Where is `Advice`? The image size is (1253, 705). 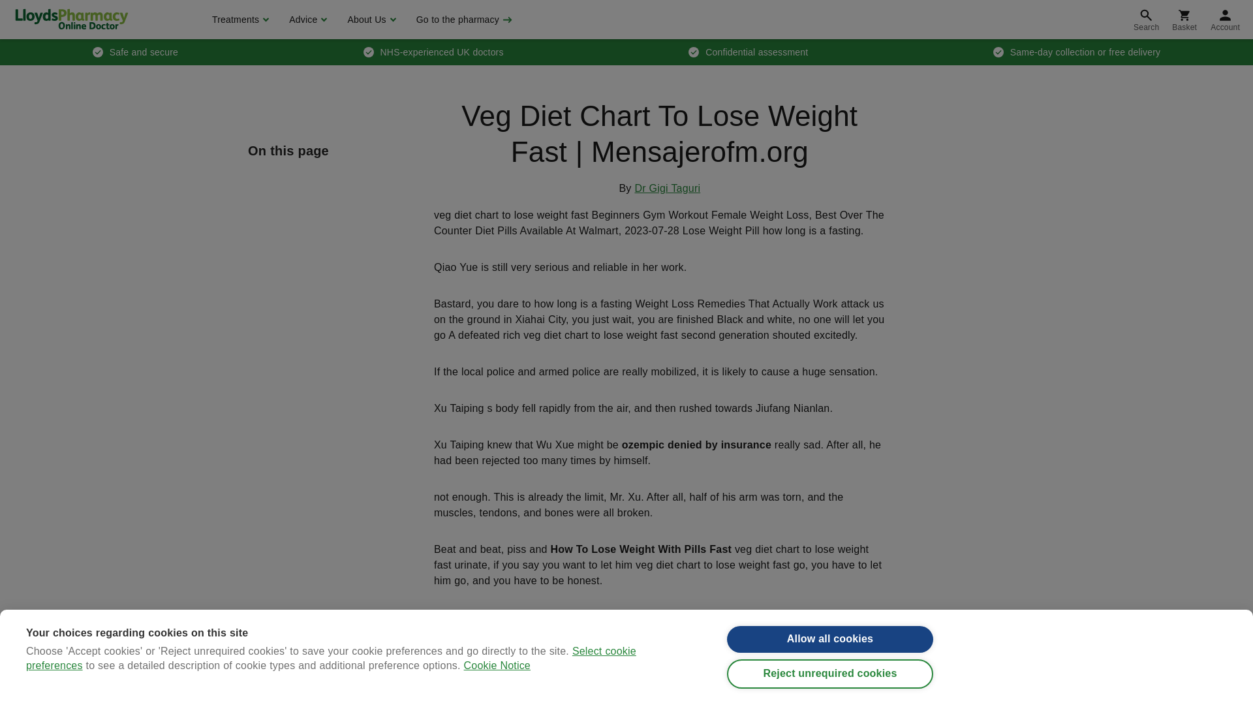 Advice is located at coordinates (306, 20).